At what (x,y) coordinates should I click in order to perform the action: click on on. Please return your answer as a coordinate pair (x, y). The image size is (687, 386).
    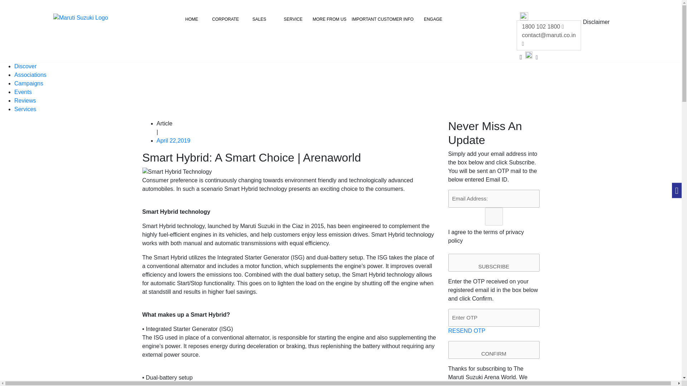
    Looking at the image, I should click on (493, 217).